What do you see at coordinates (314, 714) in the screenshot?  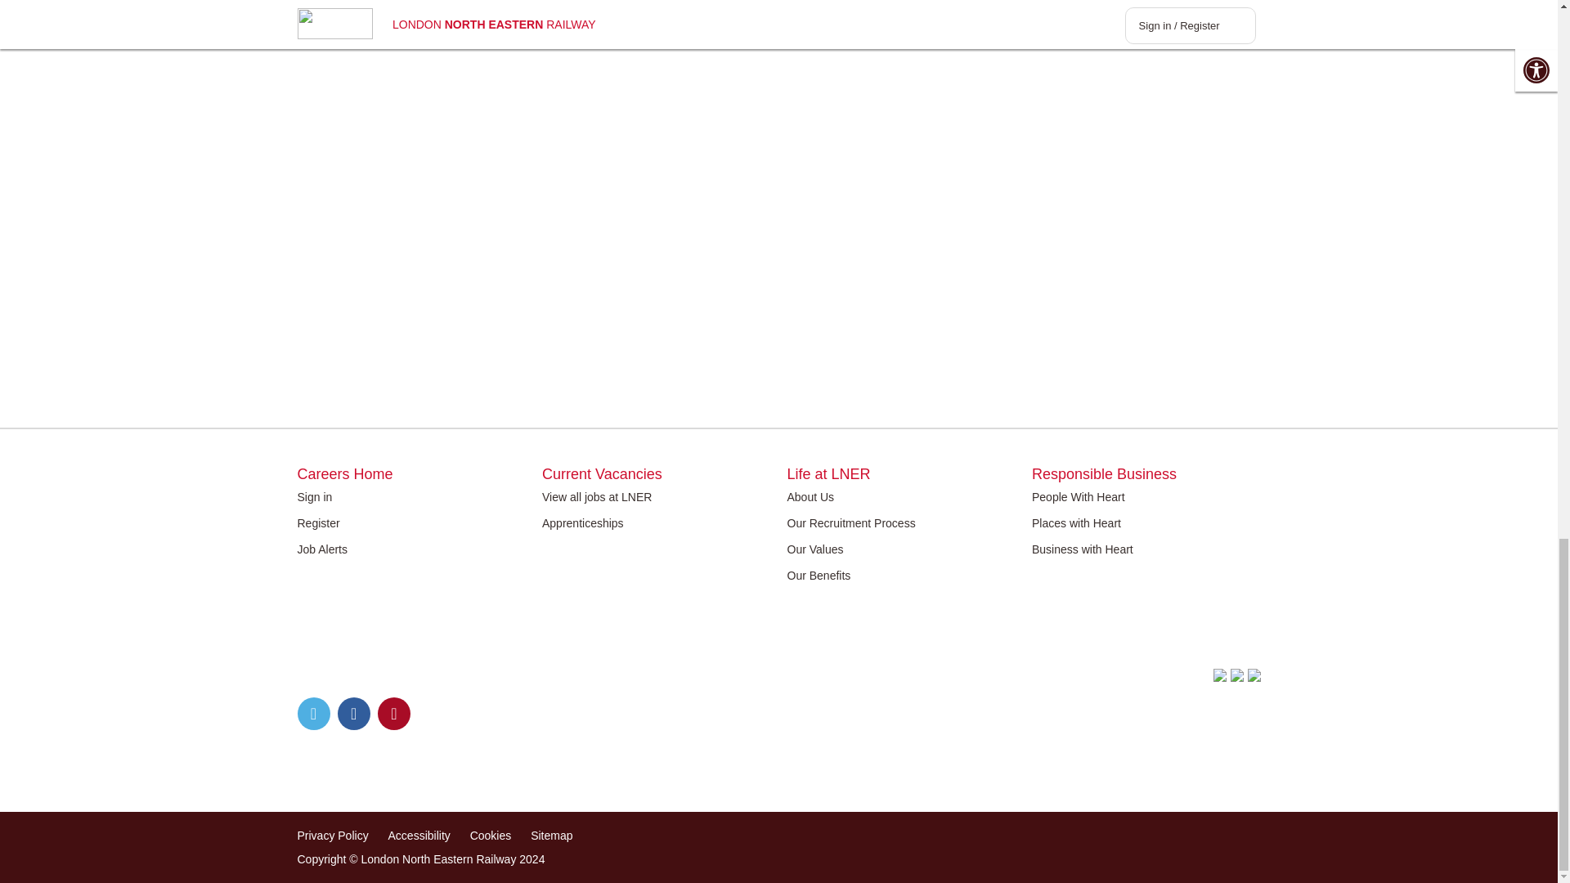 I see `Twitter page` at bounding box center [314, 714].